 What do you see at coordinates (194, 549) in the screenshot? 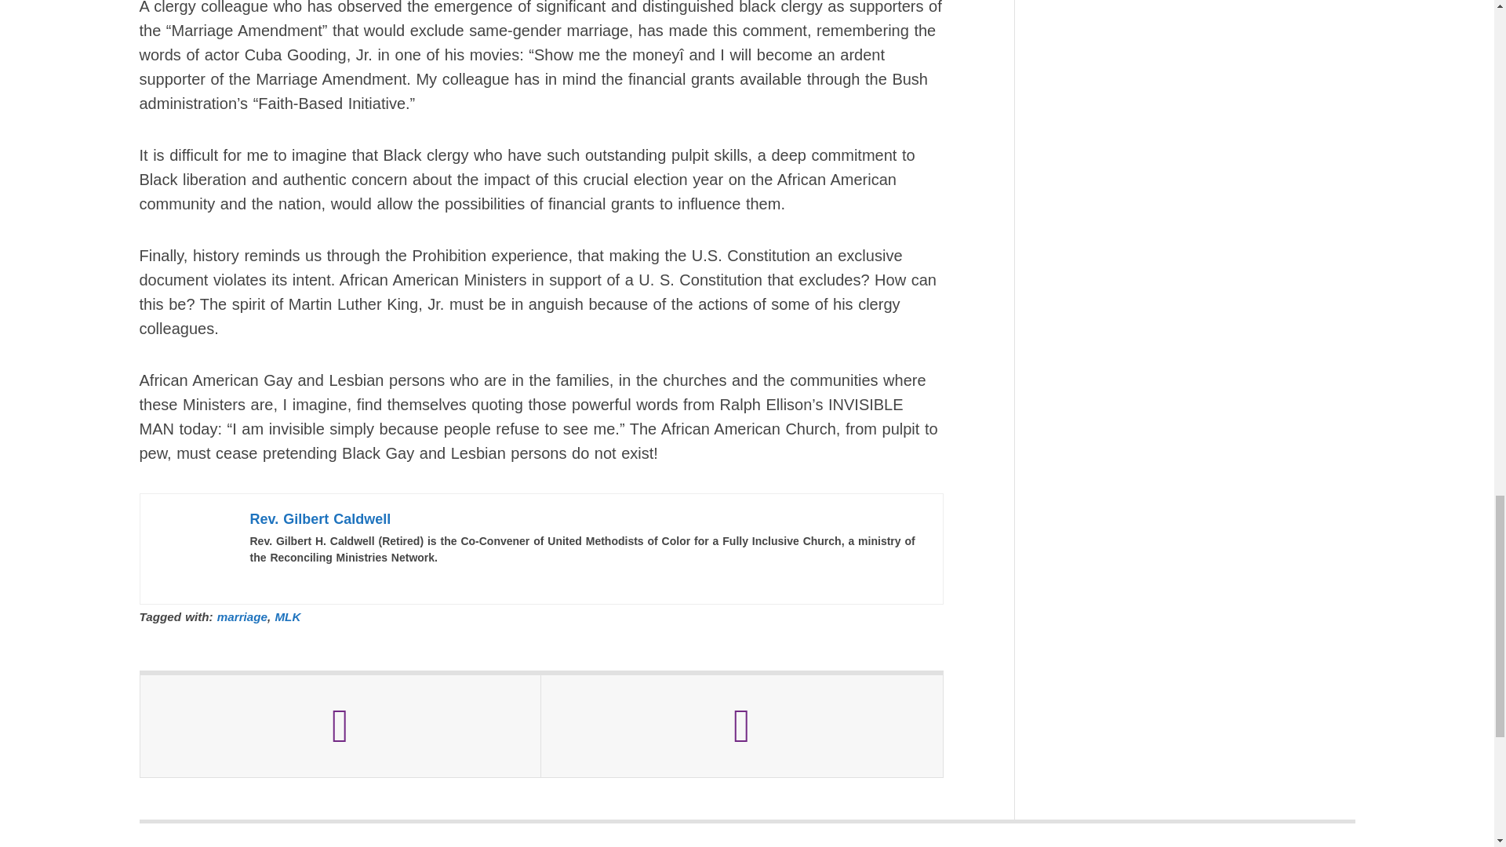
I see `What Would Martin Do? 1` at bounding box center [194, 549].